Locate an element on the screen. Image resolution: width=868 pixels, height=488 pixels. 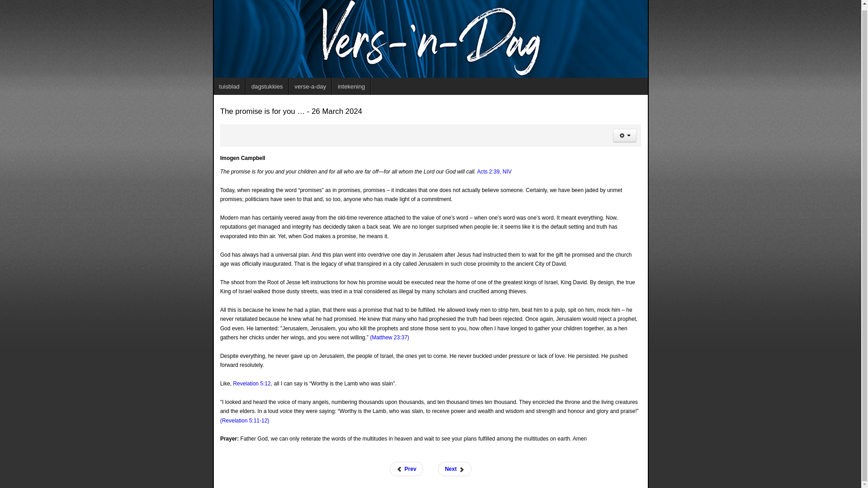
tuisblad is located at coordinates (229, 86).